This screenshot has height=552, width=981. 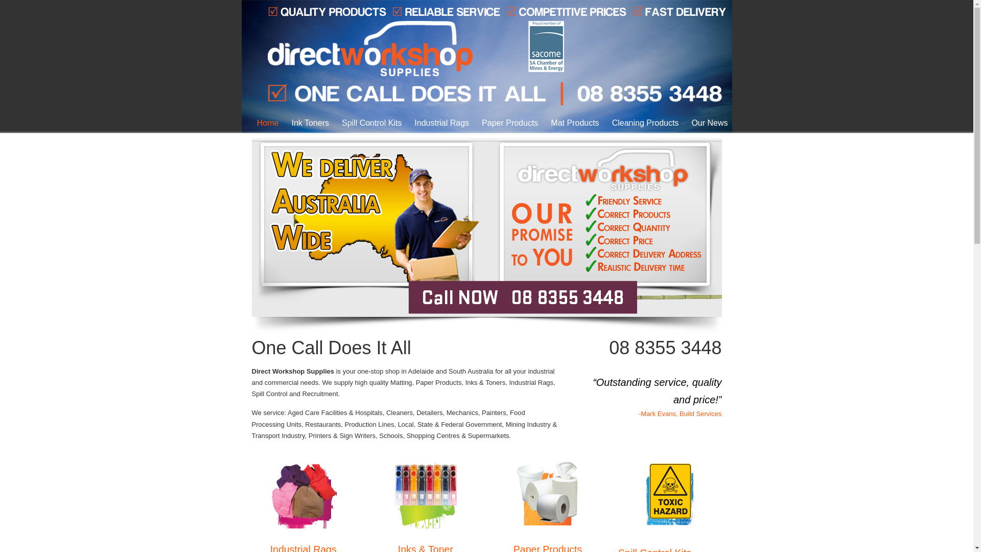 What do you see at coordinates (706, 123) in the screenshot?
I see `Our News` at bounding box center [706, 123].